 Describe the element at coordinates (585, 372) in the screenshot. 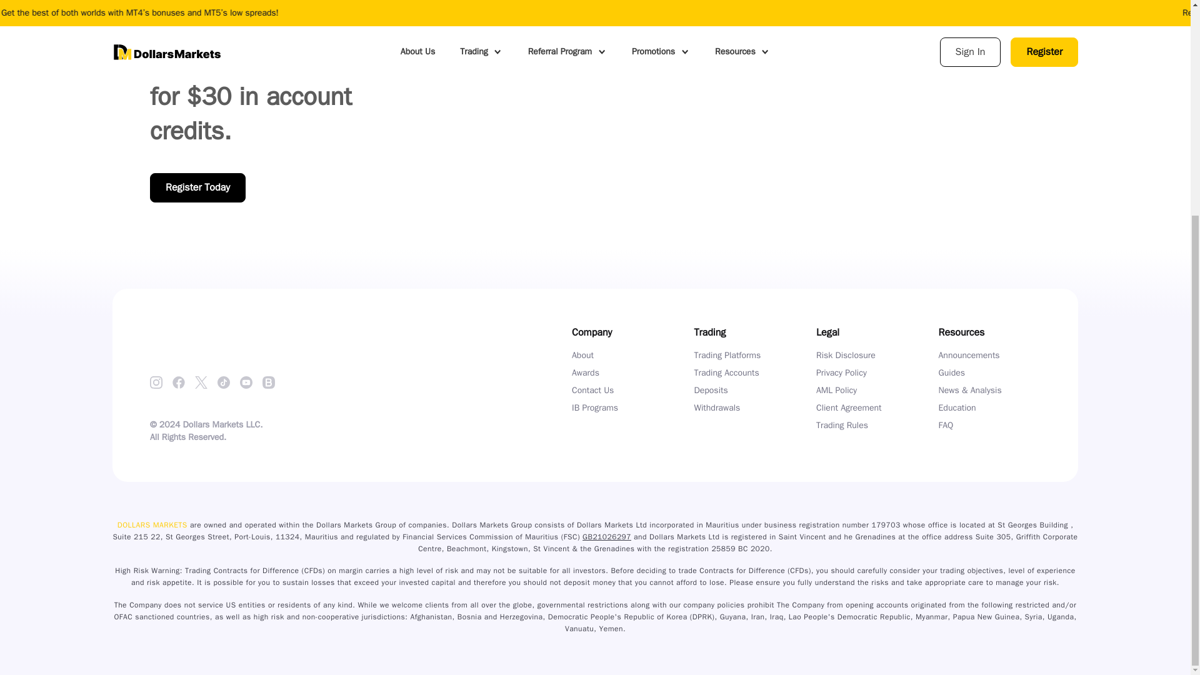

I see `Awards` at that location.